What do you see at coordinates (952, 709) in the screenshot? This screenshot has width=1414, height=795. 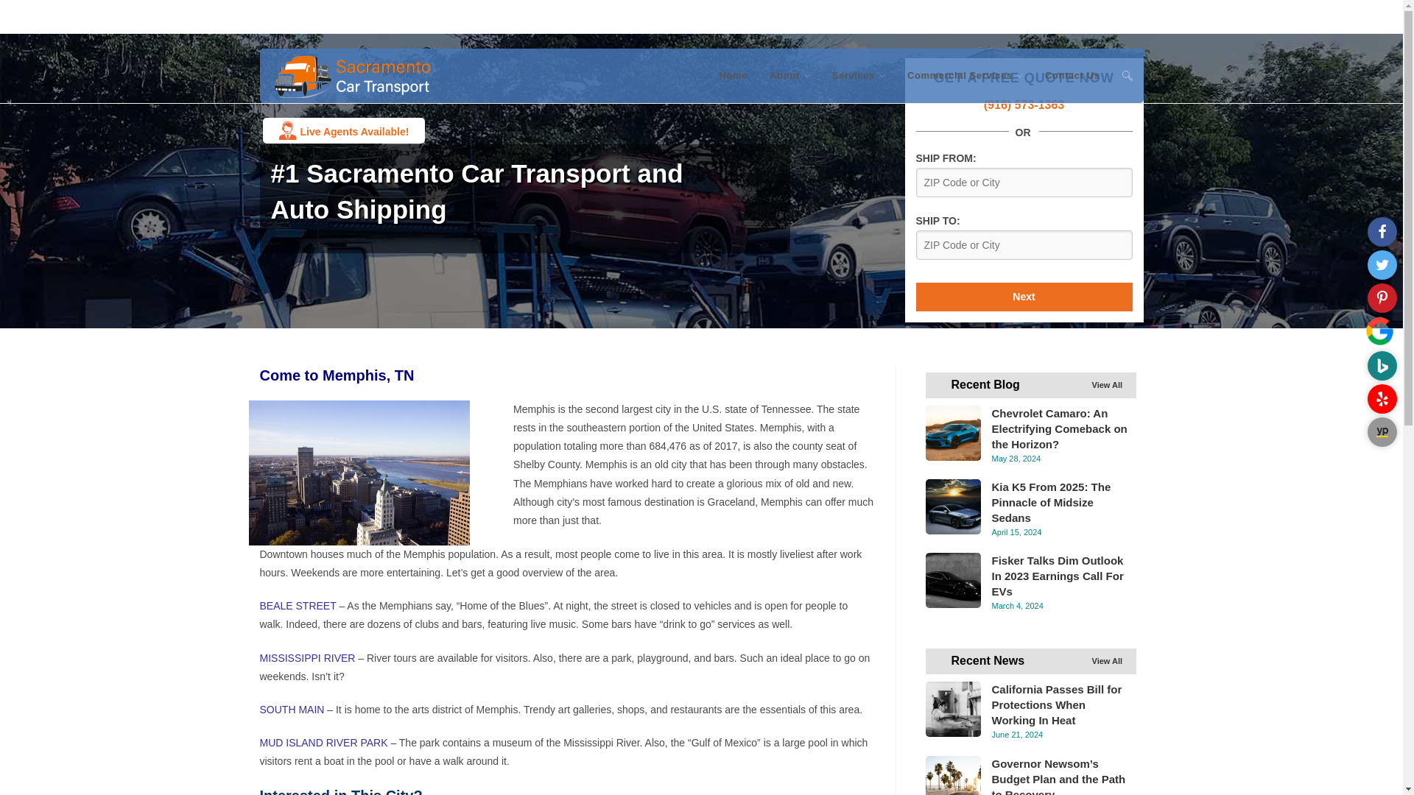 I see `California Passes Bill for Protections When Working In Heat` at bounding box center [952, 709].